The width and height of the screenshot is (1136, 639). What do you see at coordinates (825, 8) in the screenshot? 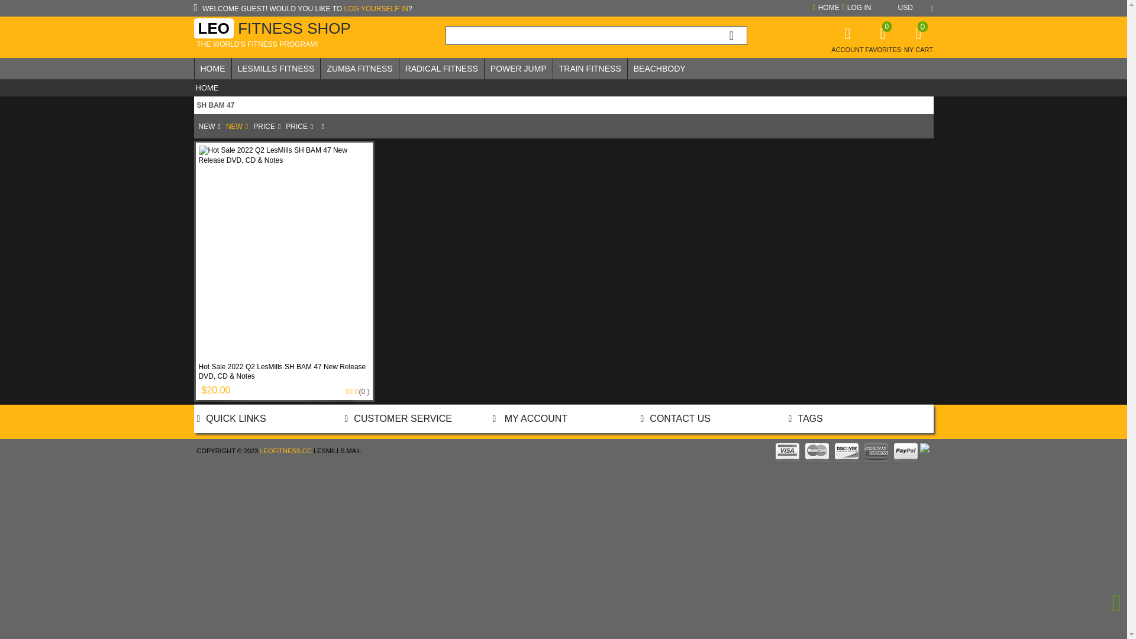
I see `HOME` at bounding box center [825, 8].